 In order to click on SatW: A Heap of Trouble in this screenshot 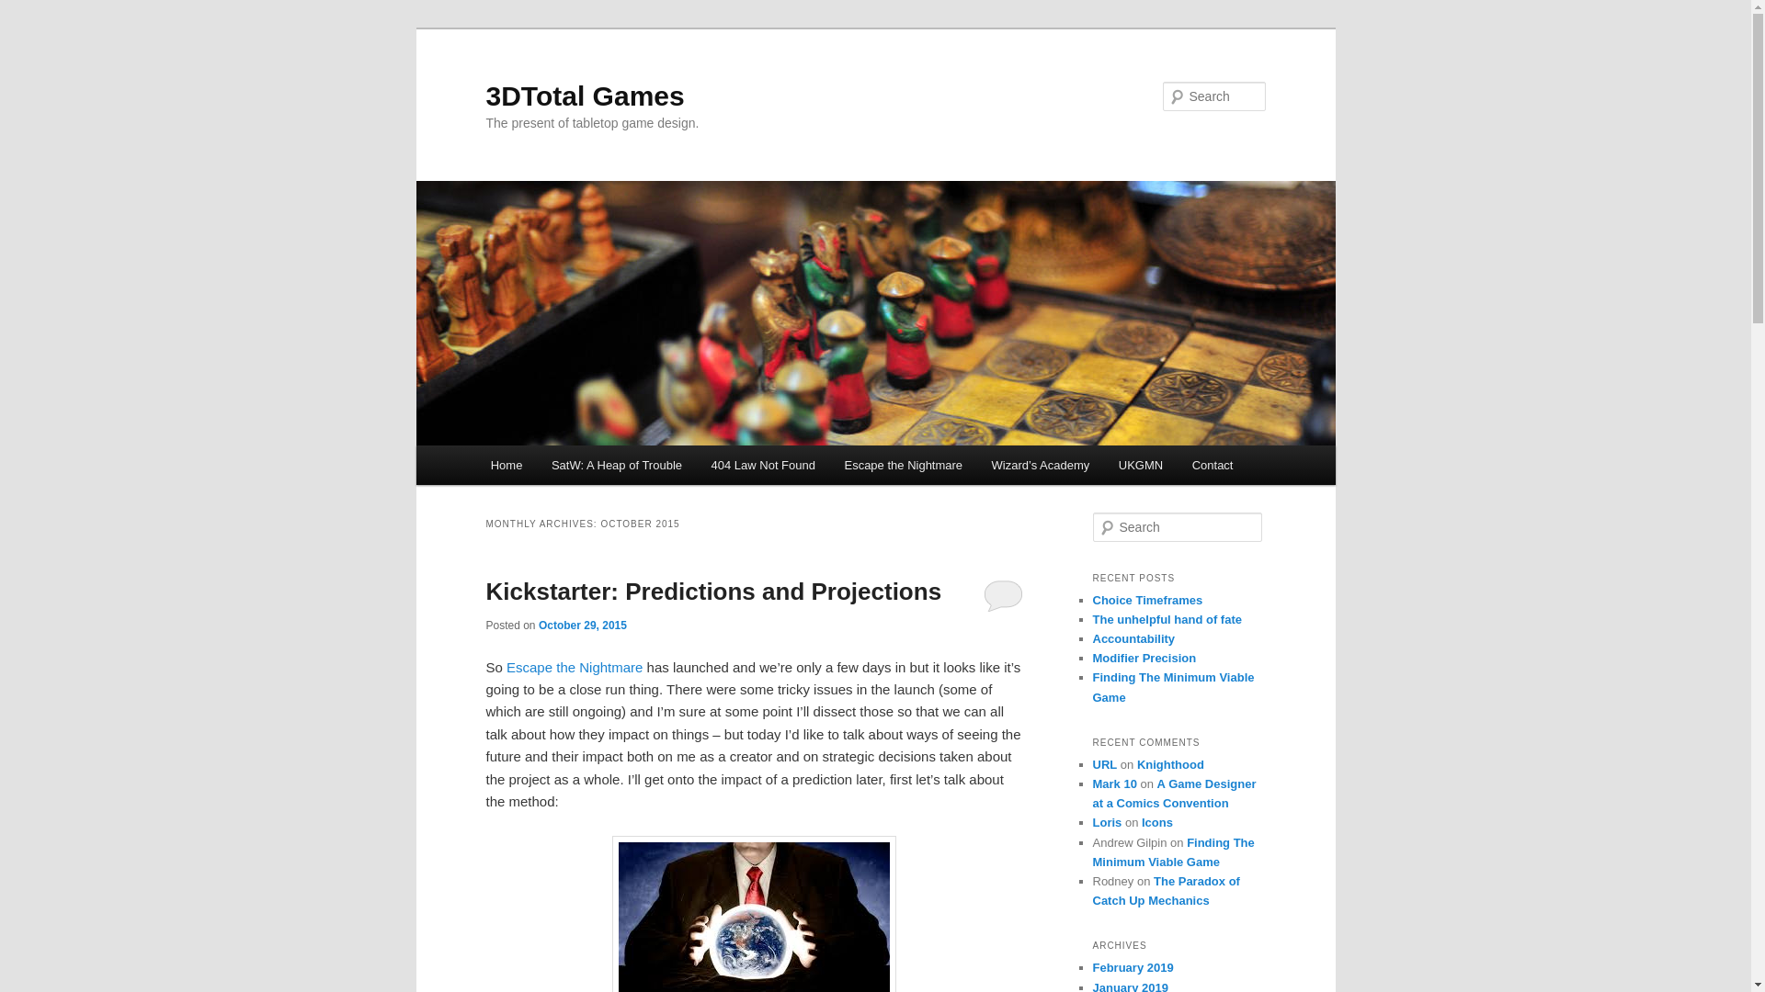, I will do `click(617, 465)`.